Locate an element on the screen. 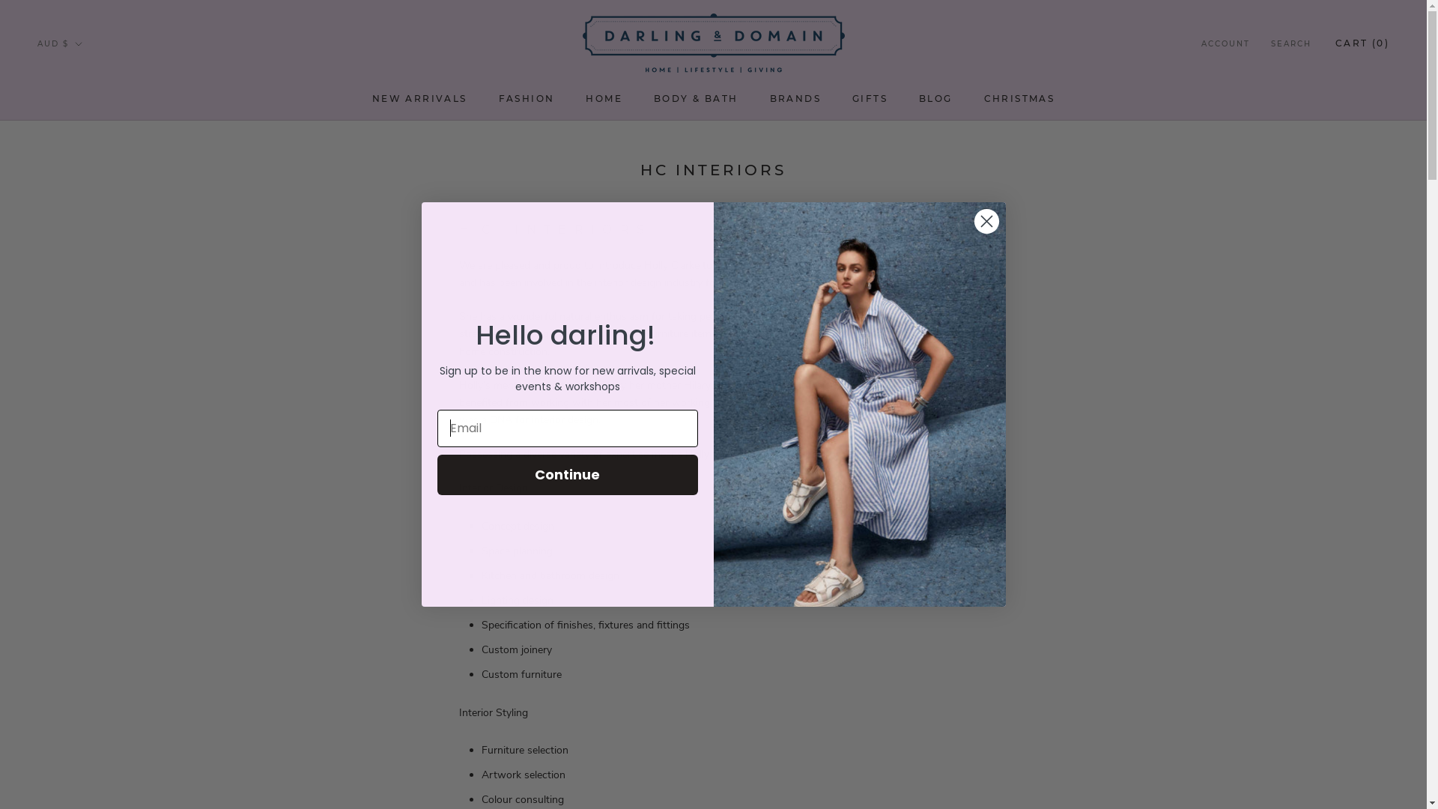  ALL is located at coordinates (85, 115).